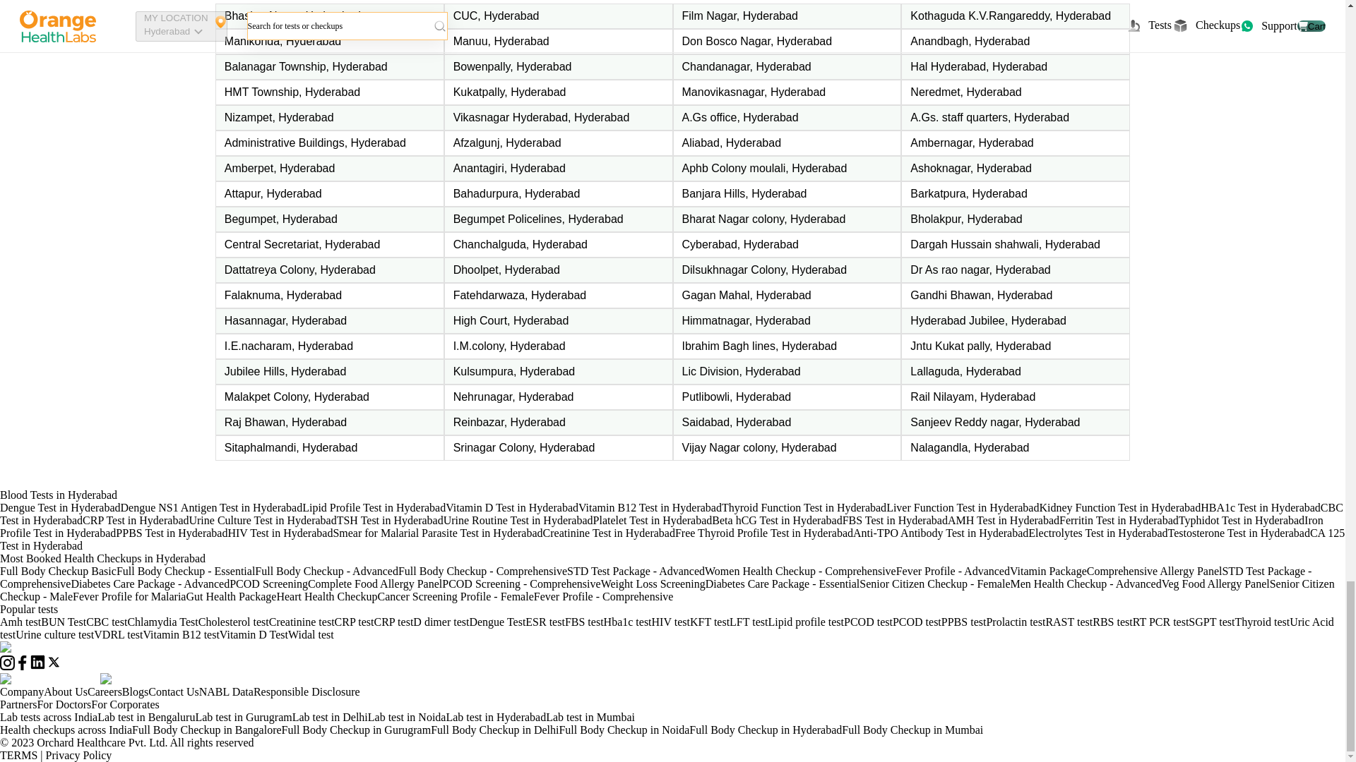  What do you see at coordinates (512, 507) in the screenshot?
I see `Vitamin D Test in Hyderabad` at bounding box center [512, 507].